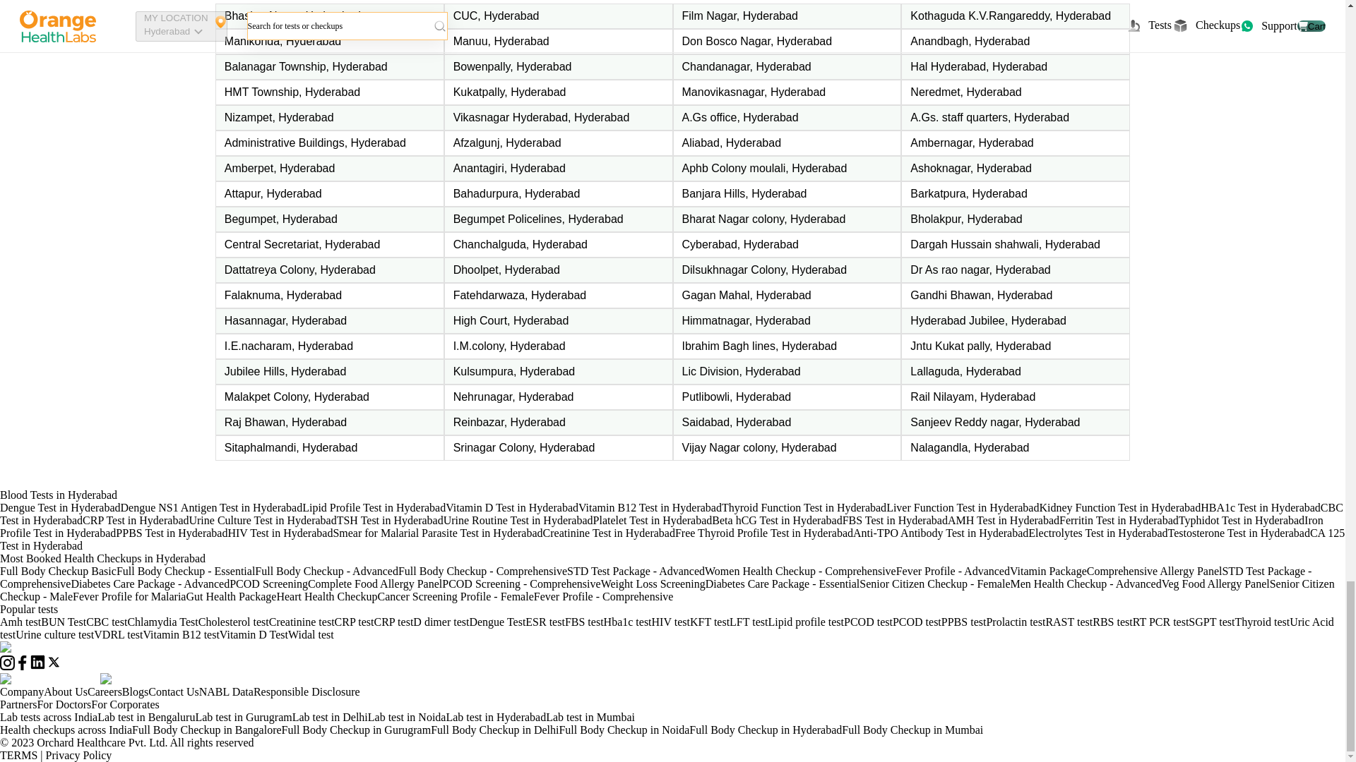  What do you see at coordinates (512, 507) in the screenshot?
I see `Vitamin D Test in Hyderabad` at bounding box center [512, 507].